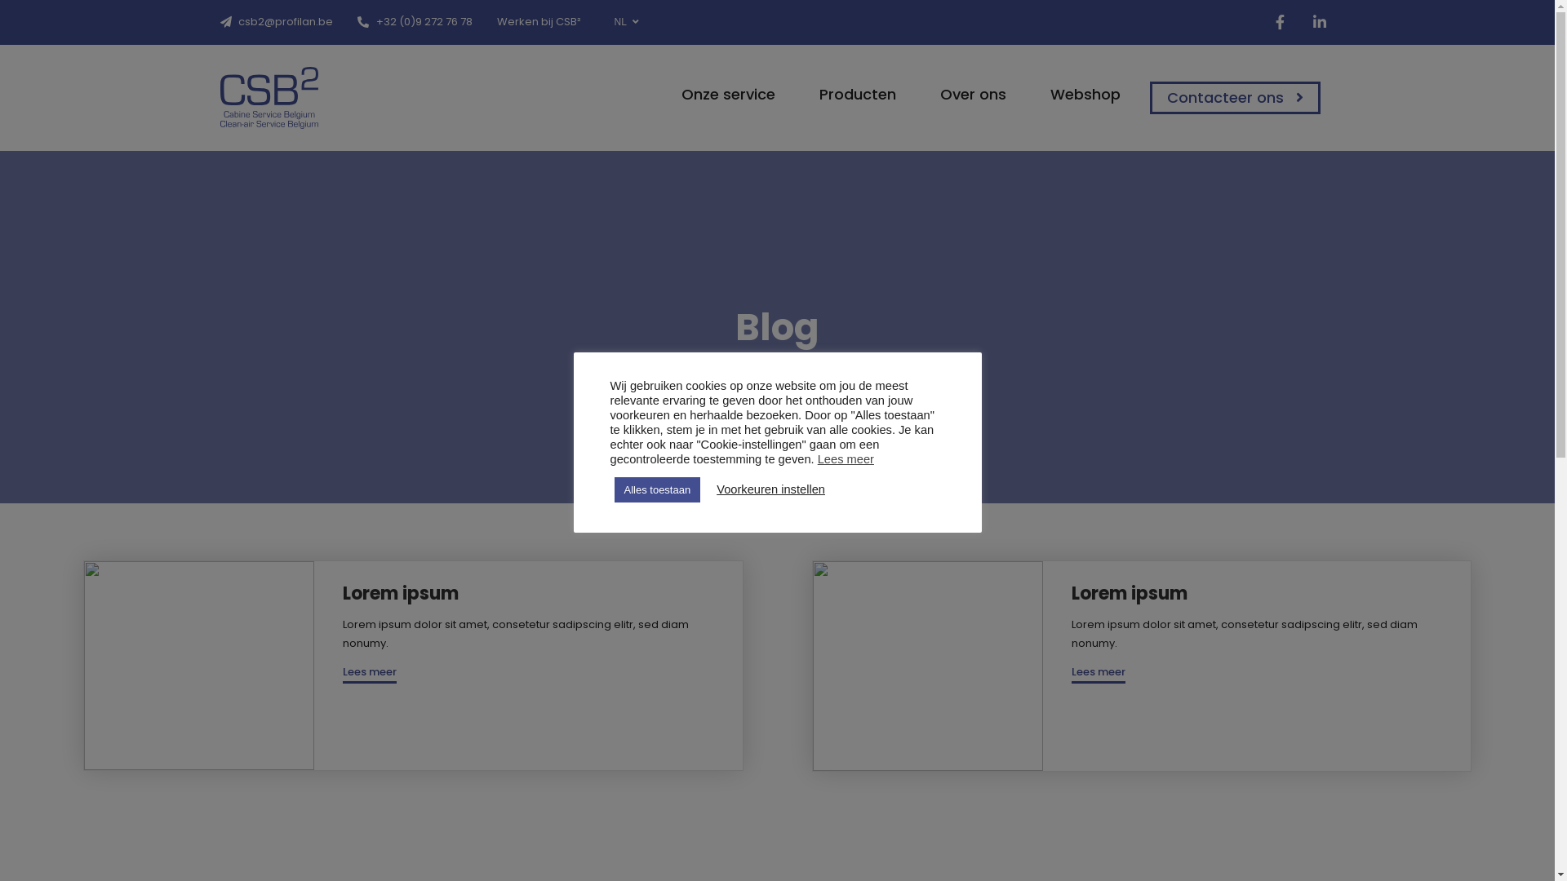 This screenshot has height=881, width=1567. Describe the element at coordinates (850, 95) in the screenshot. I see `Producten` at that location.